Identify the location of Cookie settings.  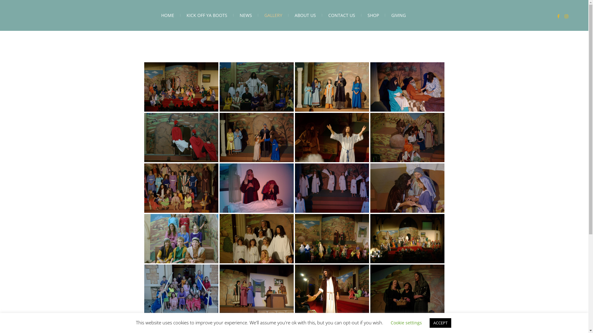
(406, 323).